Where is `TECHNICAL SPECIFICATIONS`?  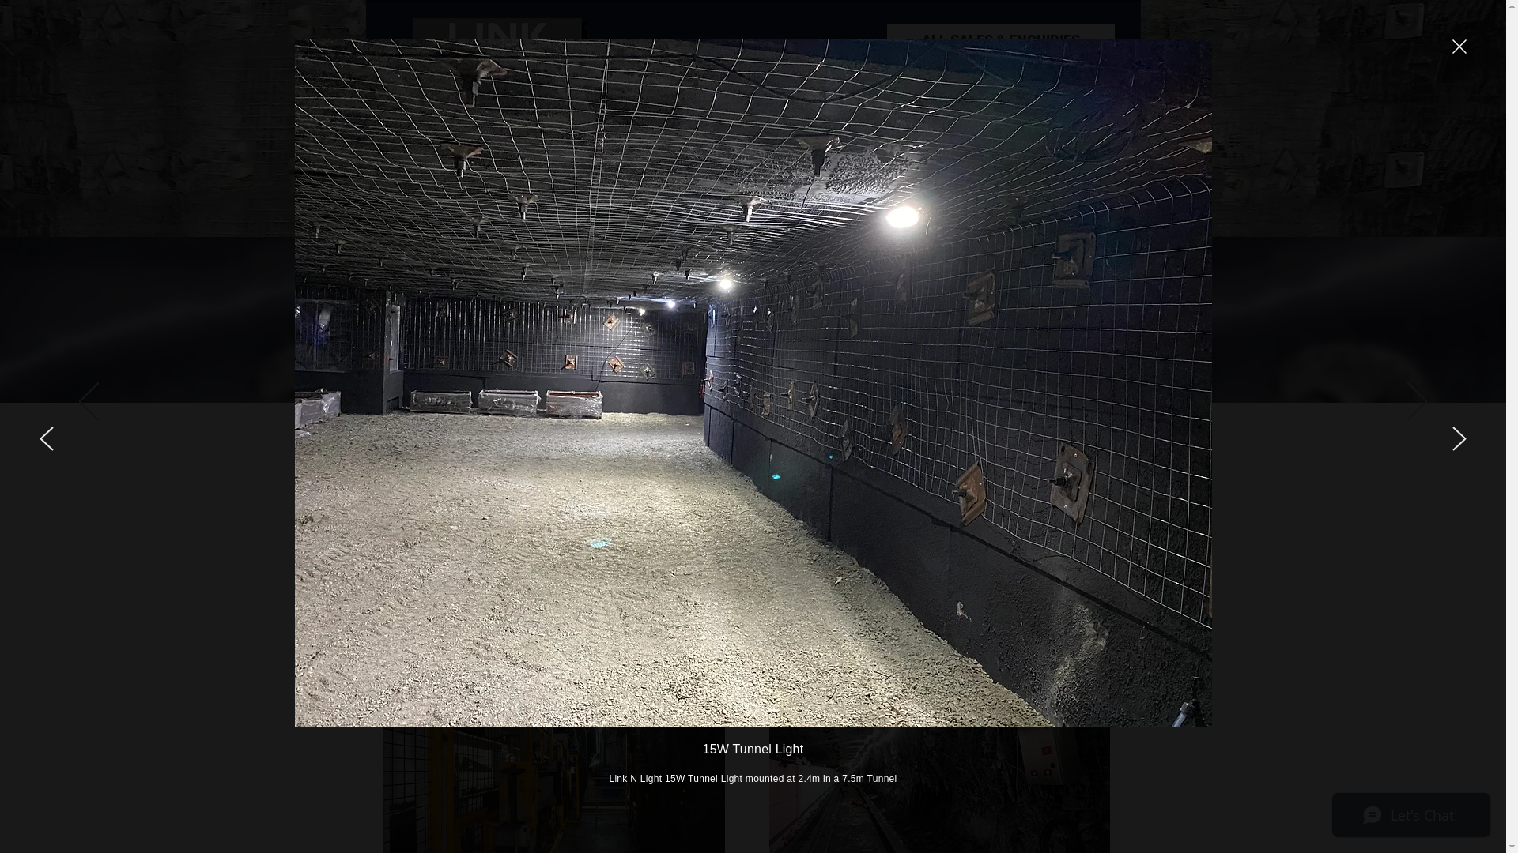 TECHNICAL SPECIFICATIONS is located at coordinates (890, 217).